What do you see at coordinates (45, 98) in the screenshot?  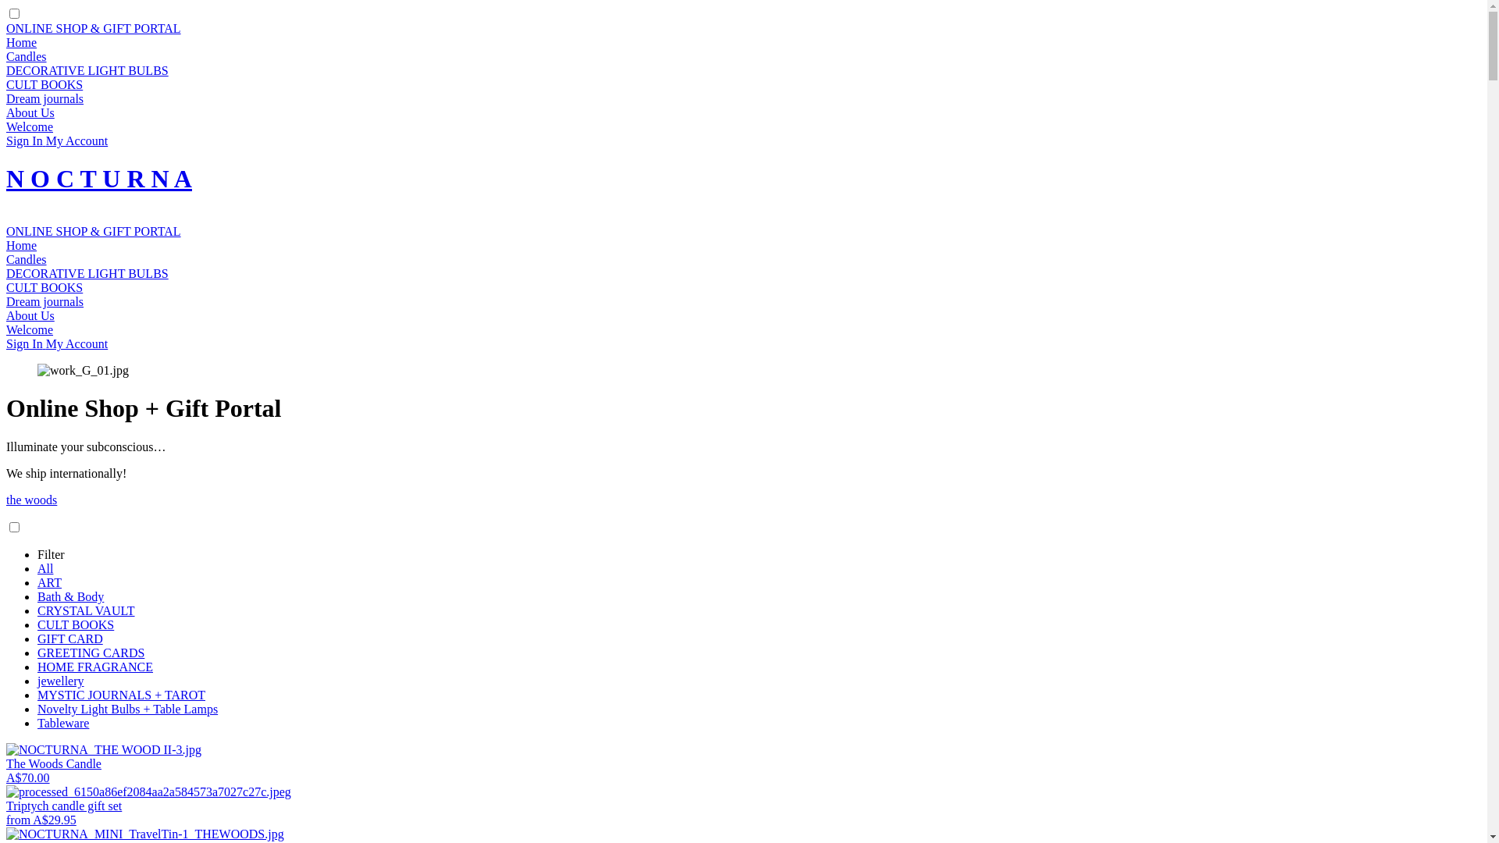 I see `Dream journals` at bounding box center [45, 98].